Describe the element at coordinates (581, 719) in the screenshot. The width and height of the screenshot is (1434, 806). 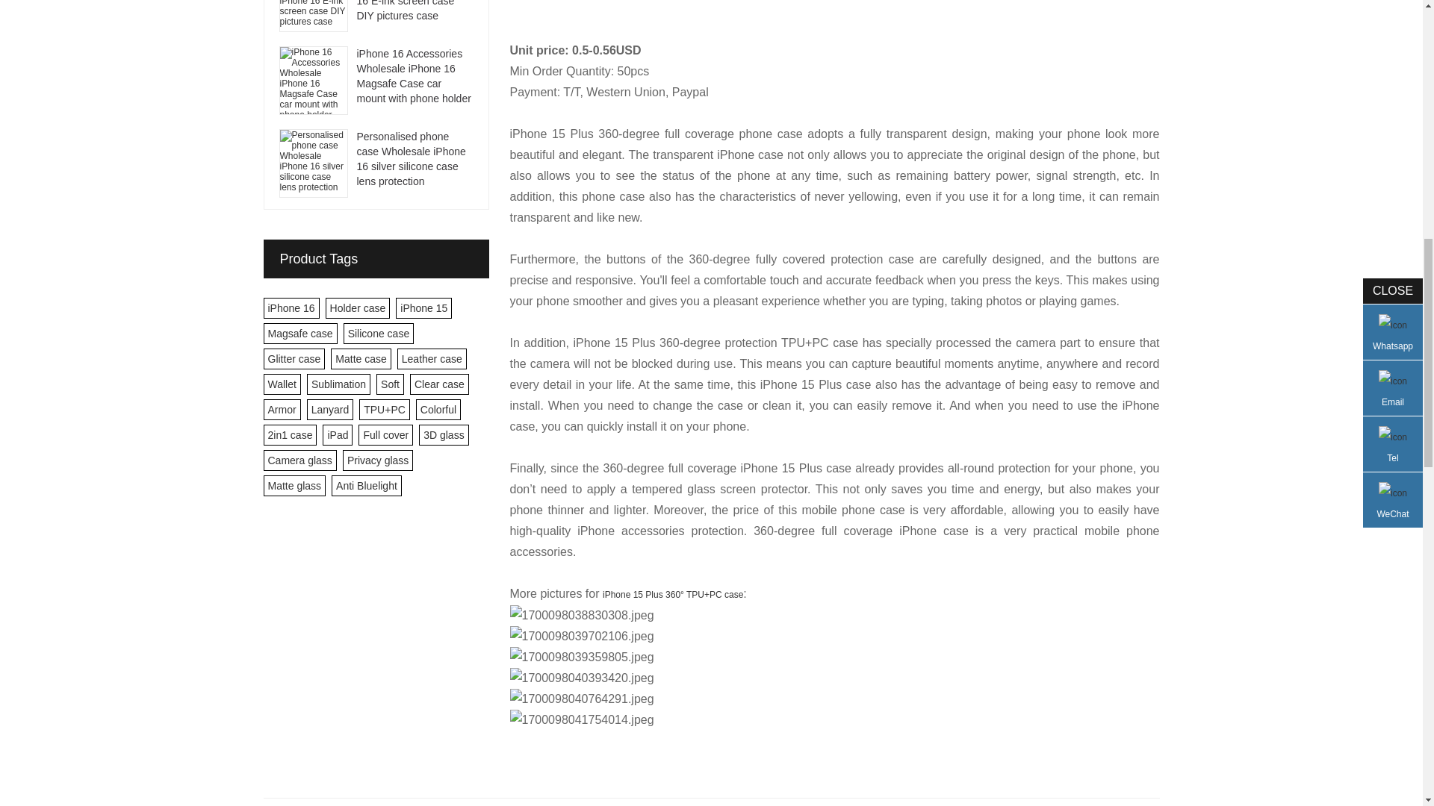
I see `1700098041754014.jpeg` at that location.